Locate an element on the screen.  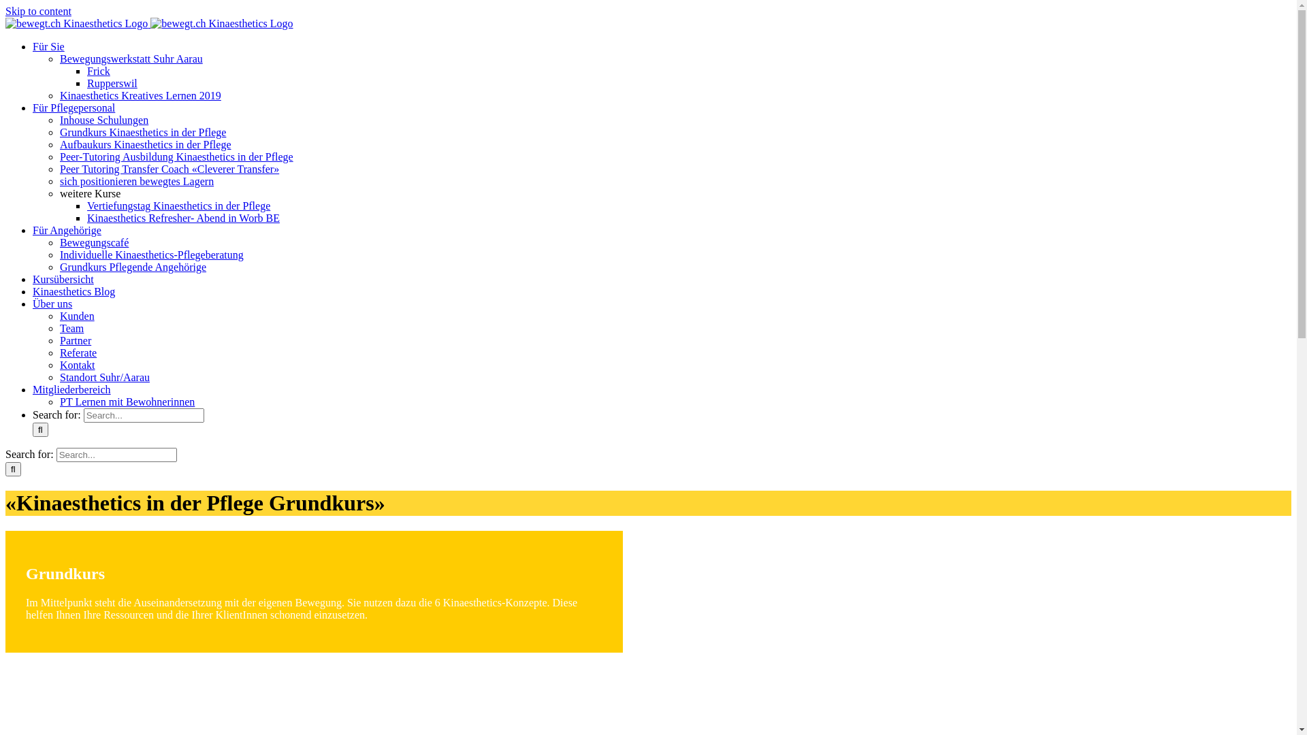
Rupperswil is located at coordinates (112, 83).